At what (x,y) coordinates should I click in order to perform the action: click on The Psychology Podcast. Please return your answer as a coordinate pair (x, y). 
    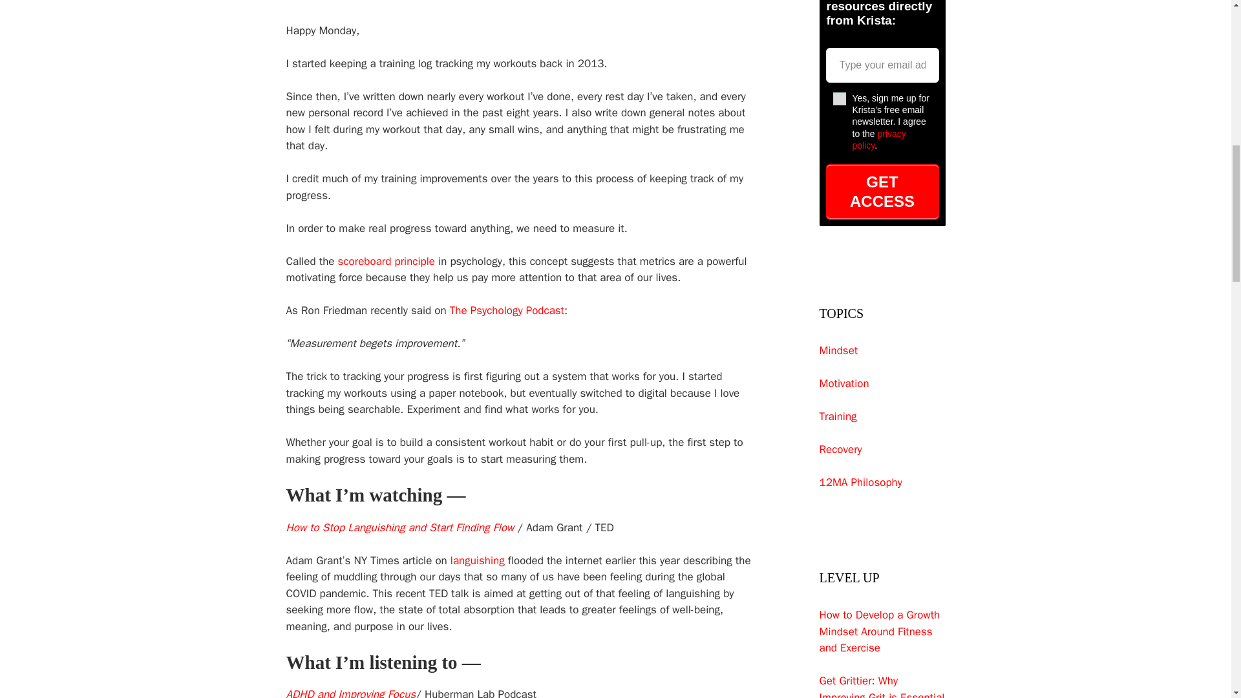
    Looking at the image, I should click on (507, 310).